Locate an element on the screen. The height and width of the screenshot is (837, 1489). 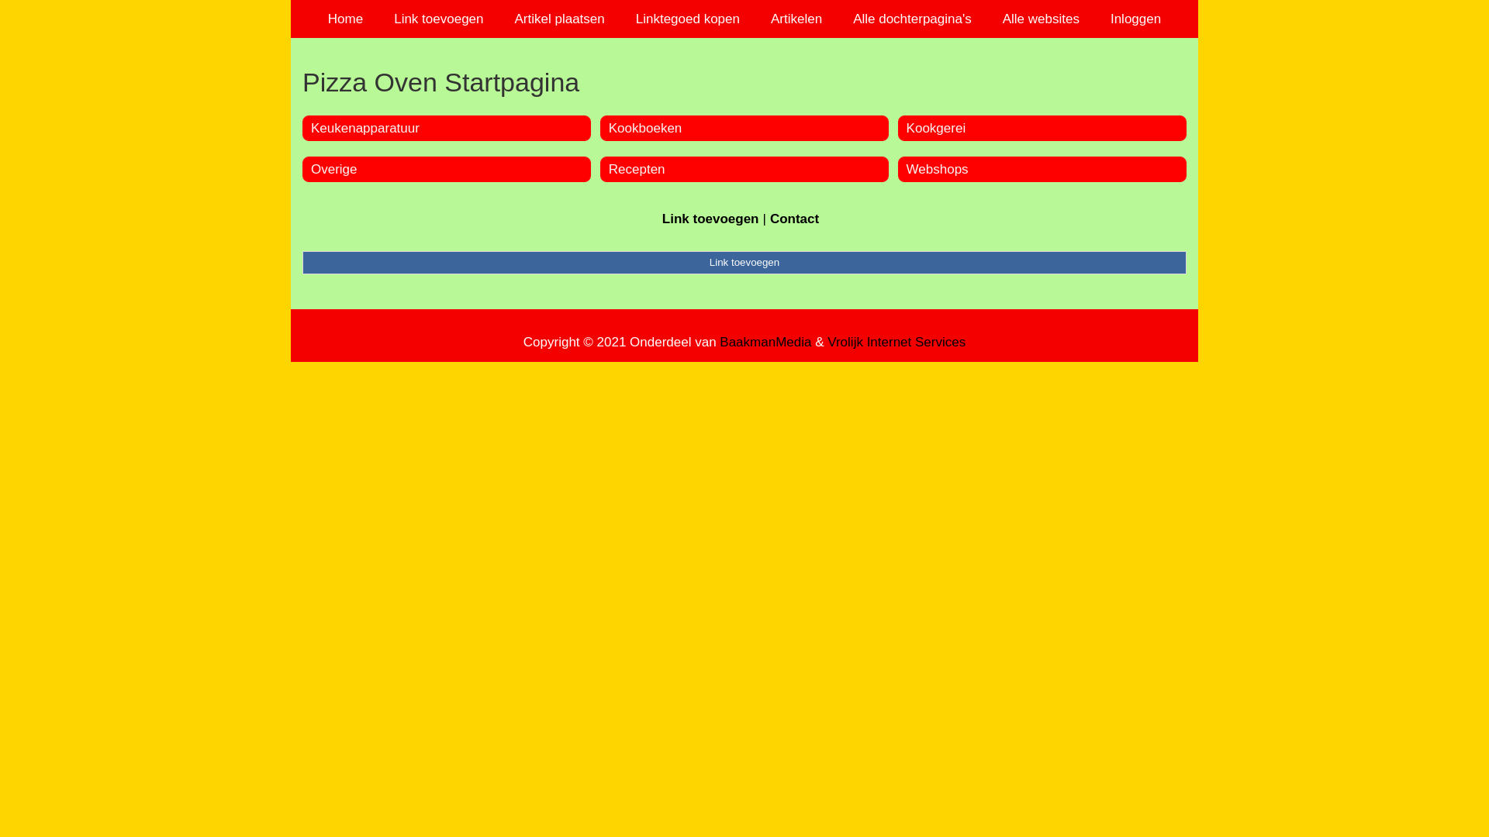
Link toevoegen is located at coordinates (744, 263).